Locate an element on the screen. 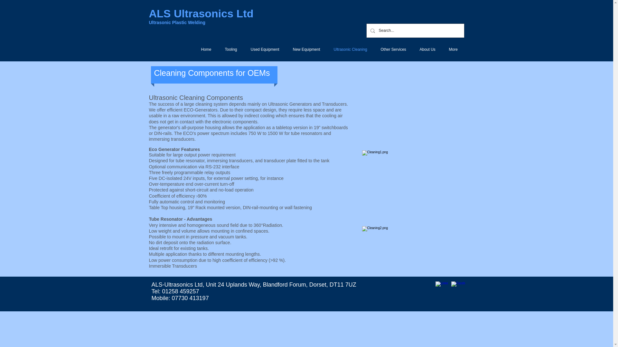 This screenshot has height=347, width=618. Tooling is located at coordinates (231, 49).